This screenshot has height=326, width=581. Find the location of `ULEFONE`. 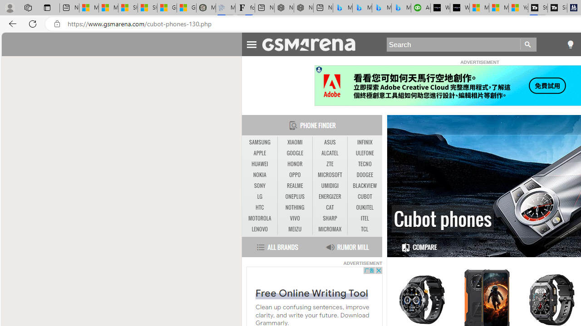

ULEFONE is located at coordinates (365, 153).